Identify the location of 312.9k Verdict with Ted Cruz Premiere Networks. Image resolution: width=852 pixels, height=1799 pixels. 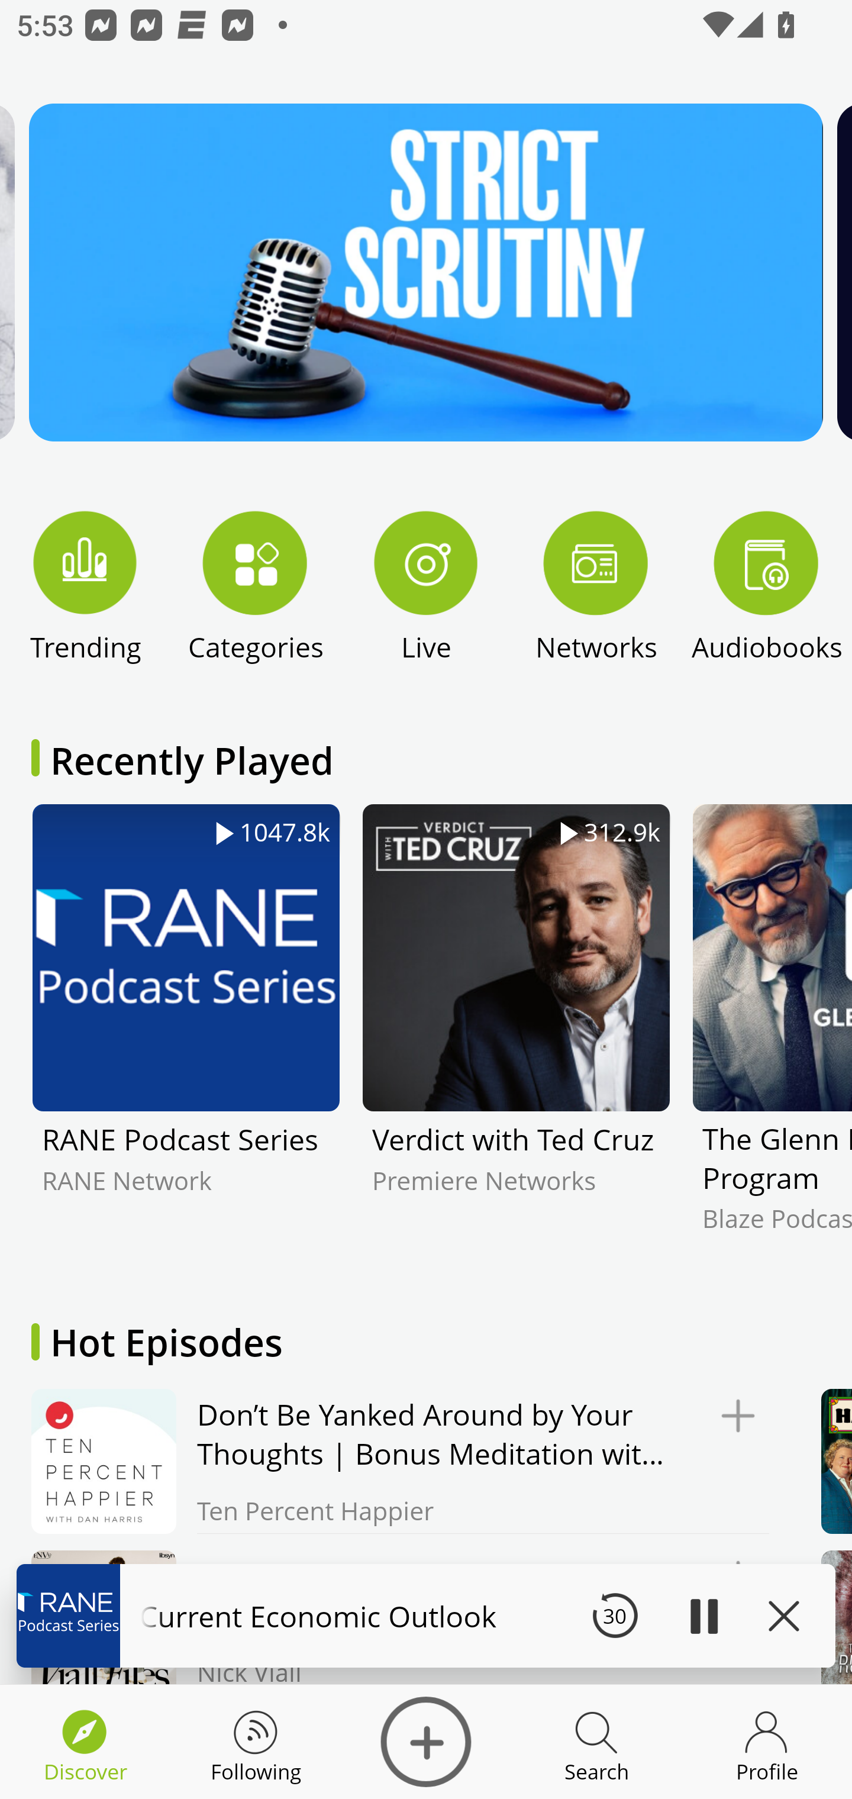
(516, 1035).